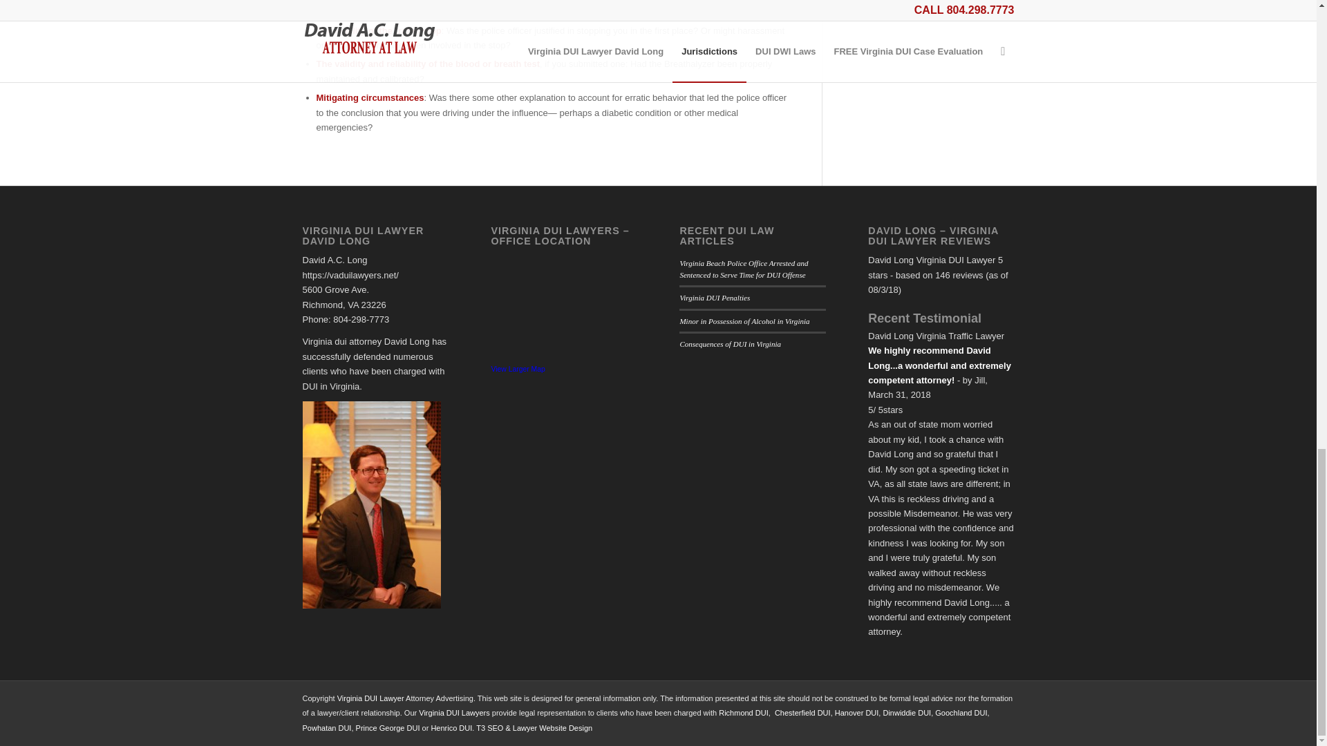 This screenshot has width=1327, height=746. What do you see at coordinates (715, 298) in the screenshot?
I see `Virginia DUI Penalties` at bounding box center [715, 298].